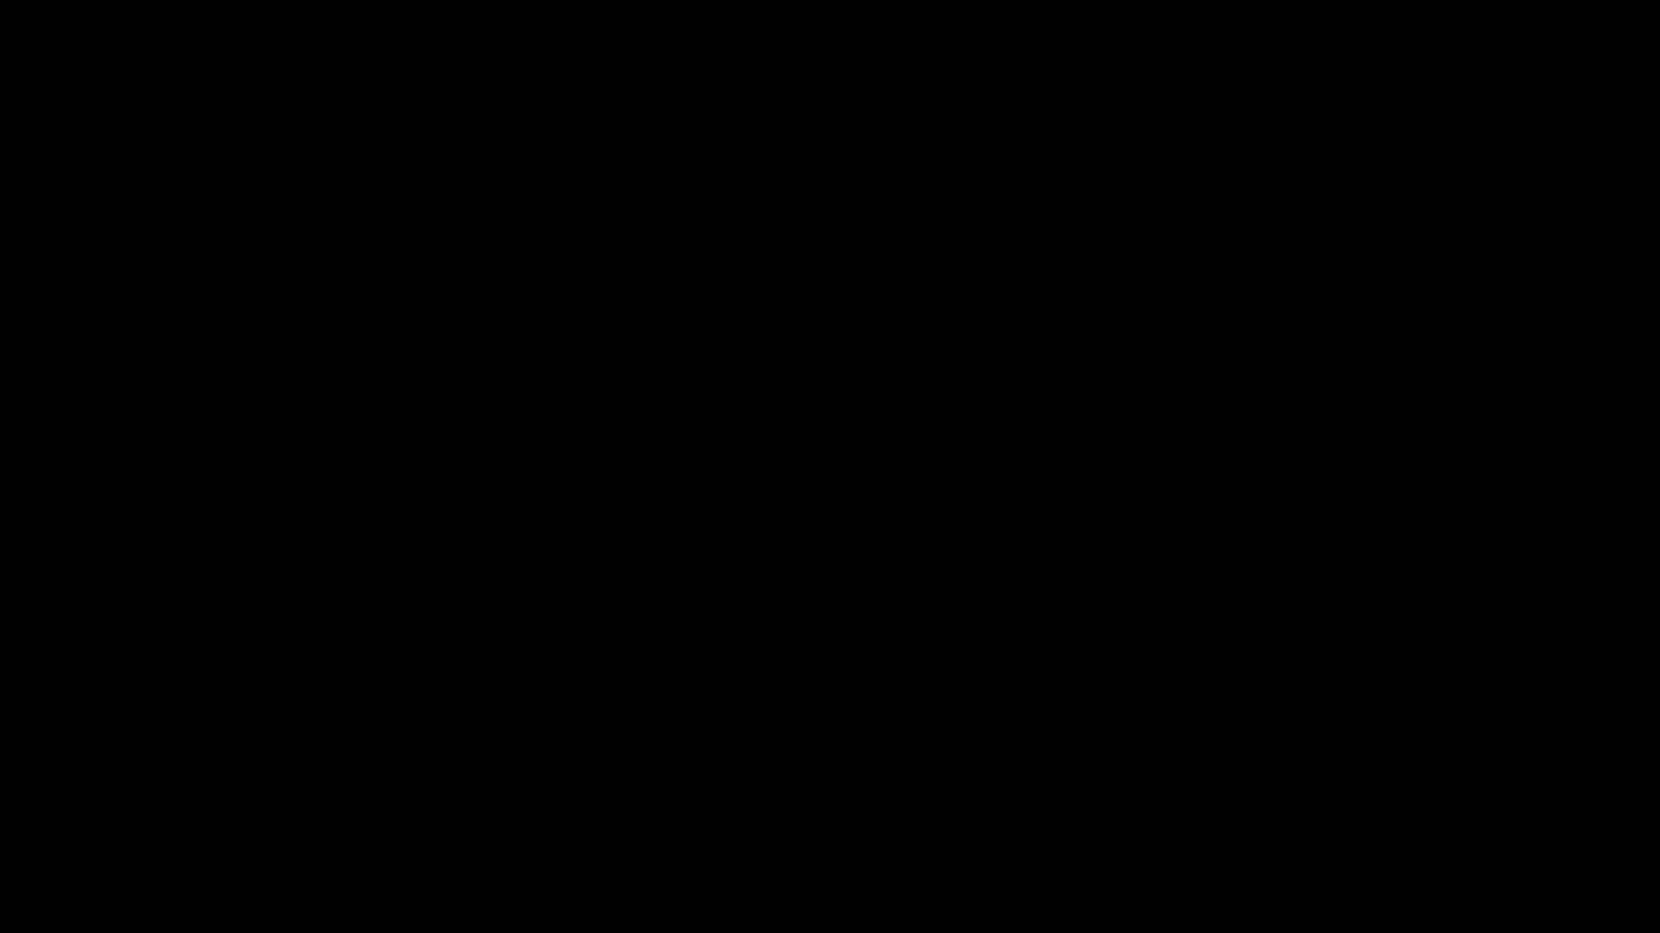 The width and height of the screenshot is (1660, 933). Describe the element at coordinates (34, 900) in the screenshot. I see `Page Number Screens 2-3 of 3 ` at that location.